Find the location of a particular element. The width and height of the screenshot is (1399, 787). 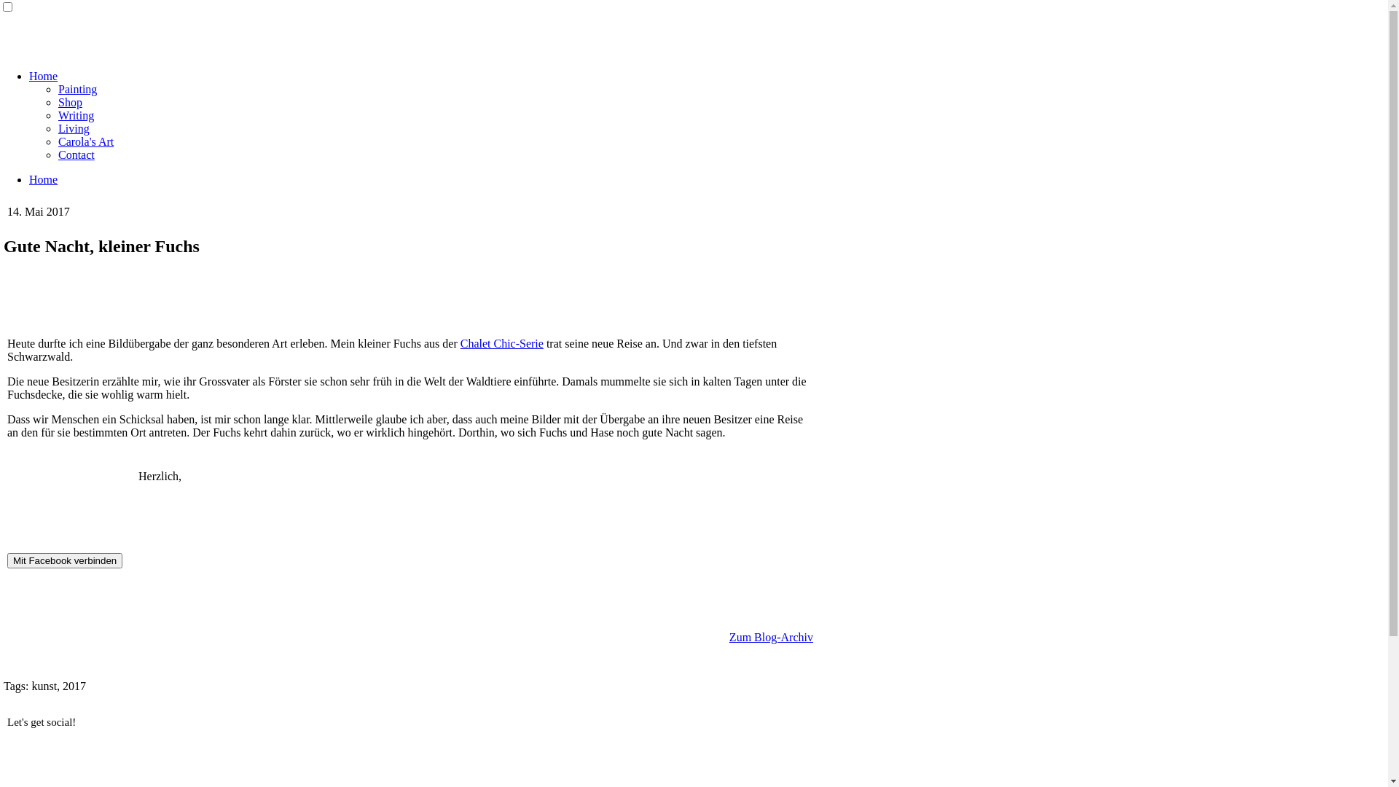

Living is located at coordinates (74, 128).